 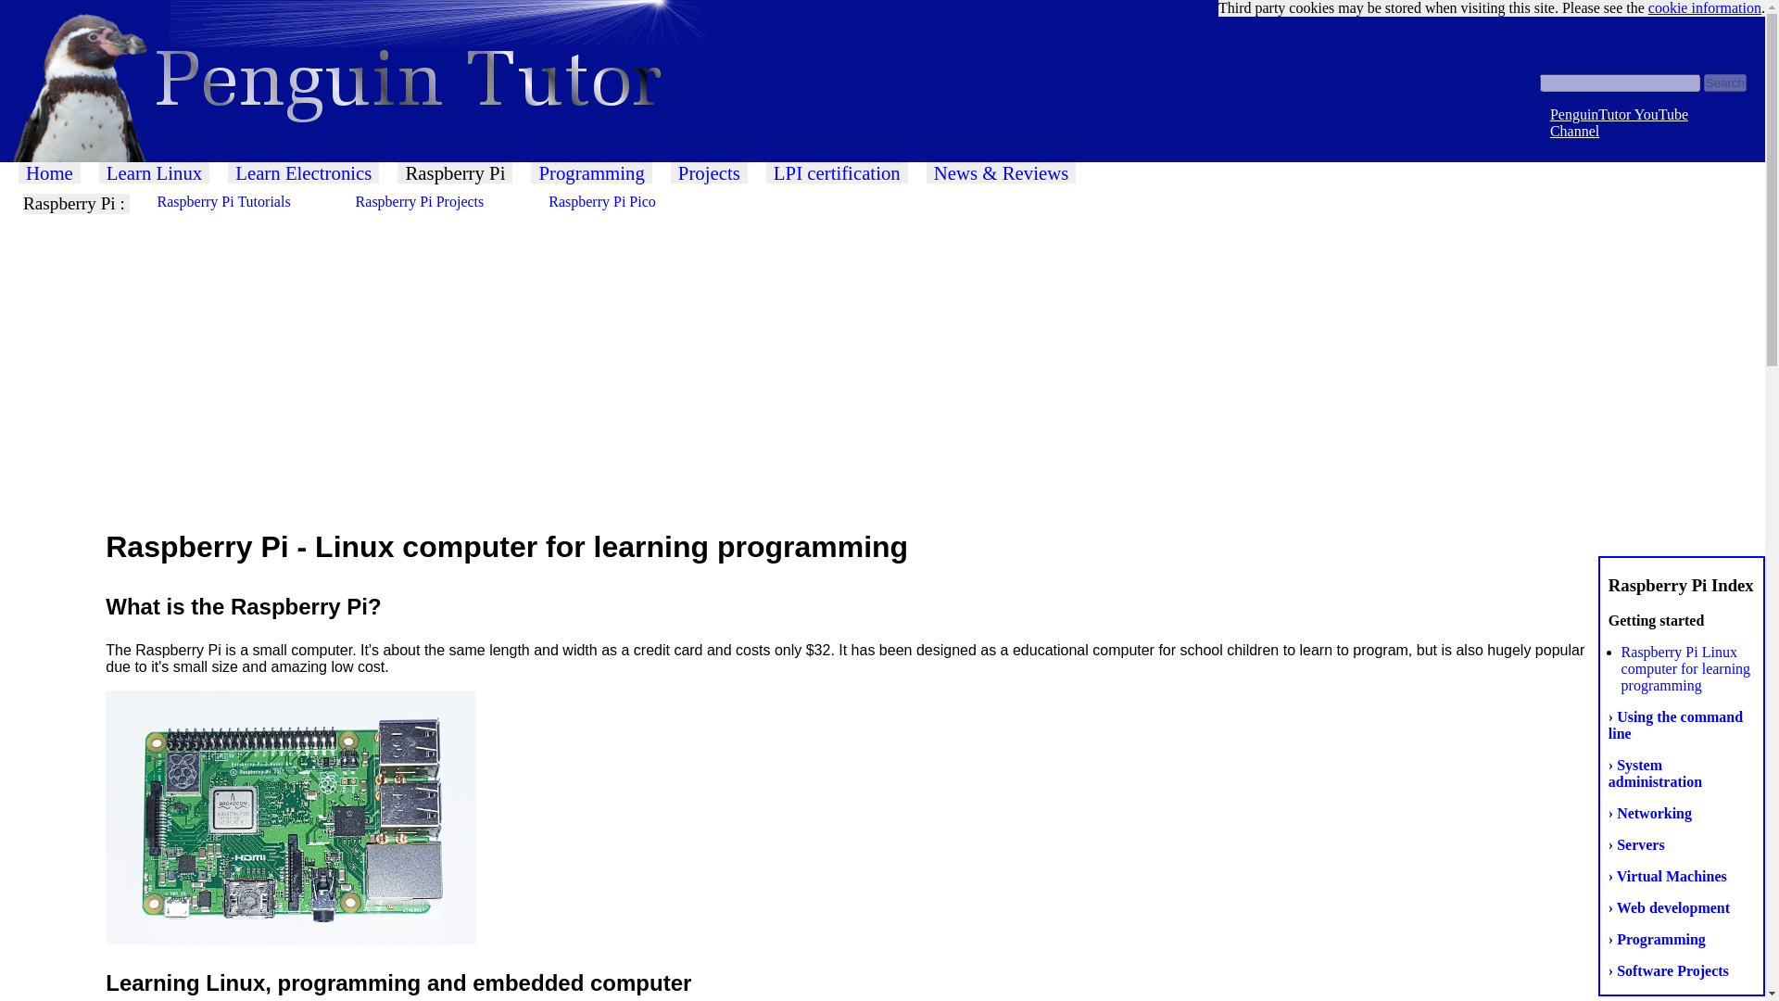 What do you see at coordinates (1685, 669) in the screenshot?
I see `Raspberry Pi Linux computer for learning programming` at bounding box center [1685, 669].